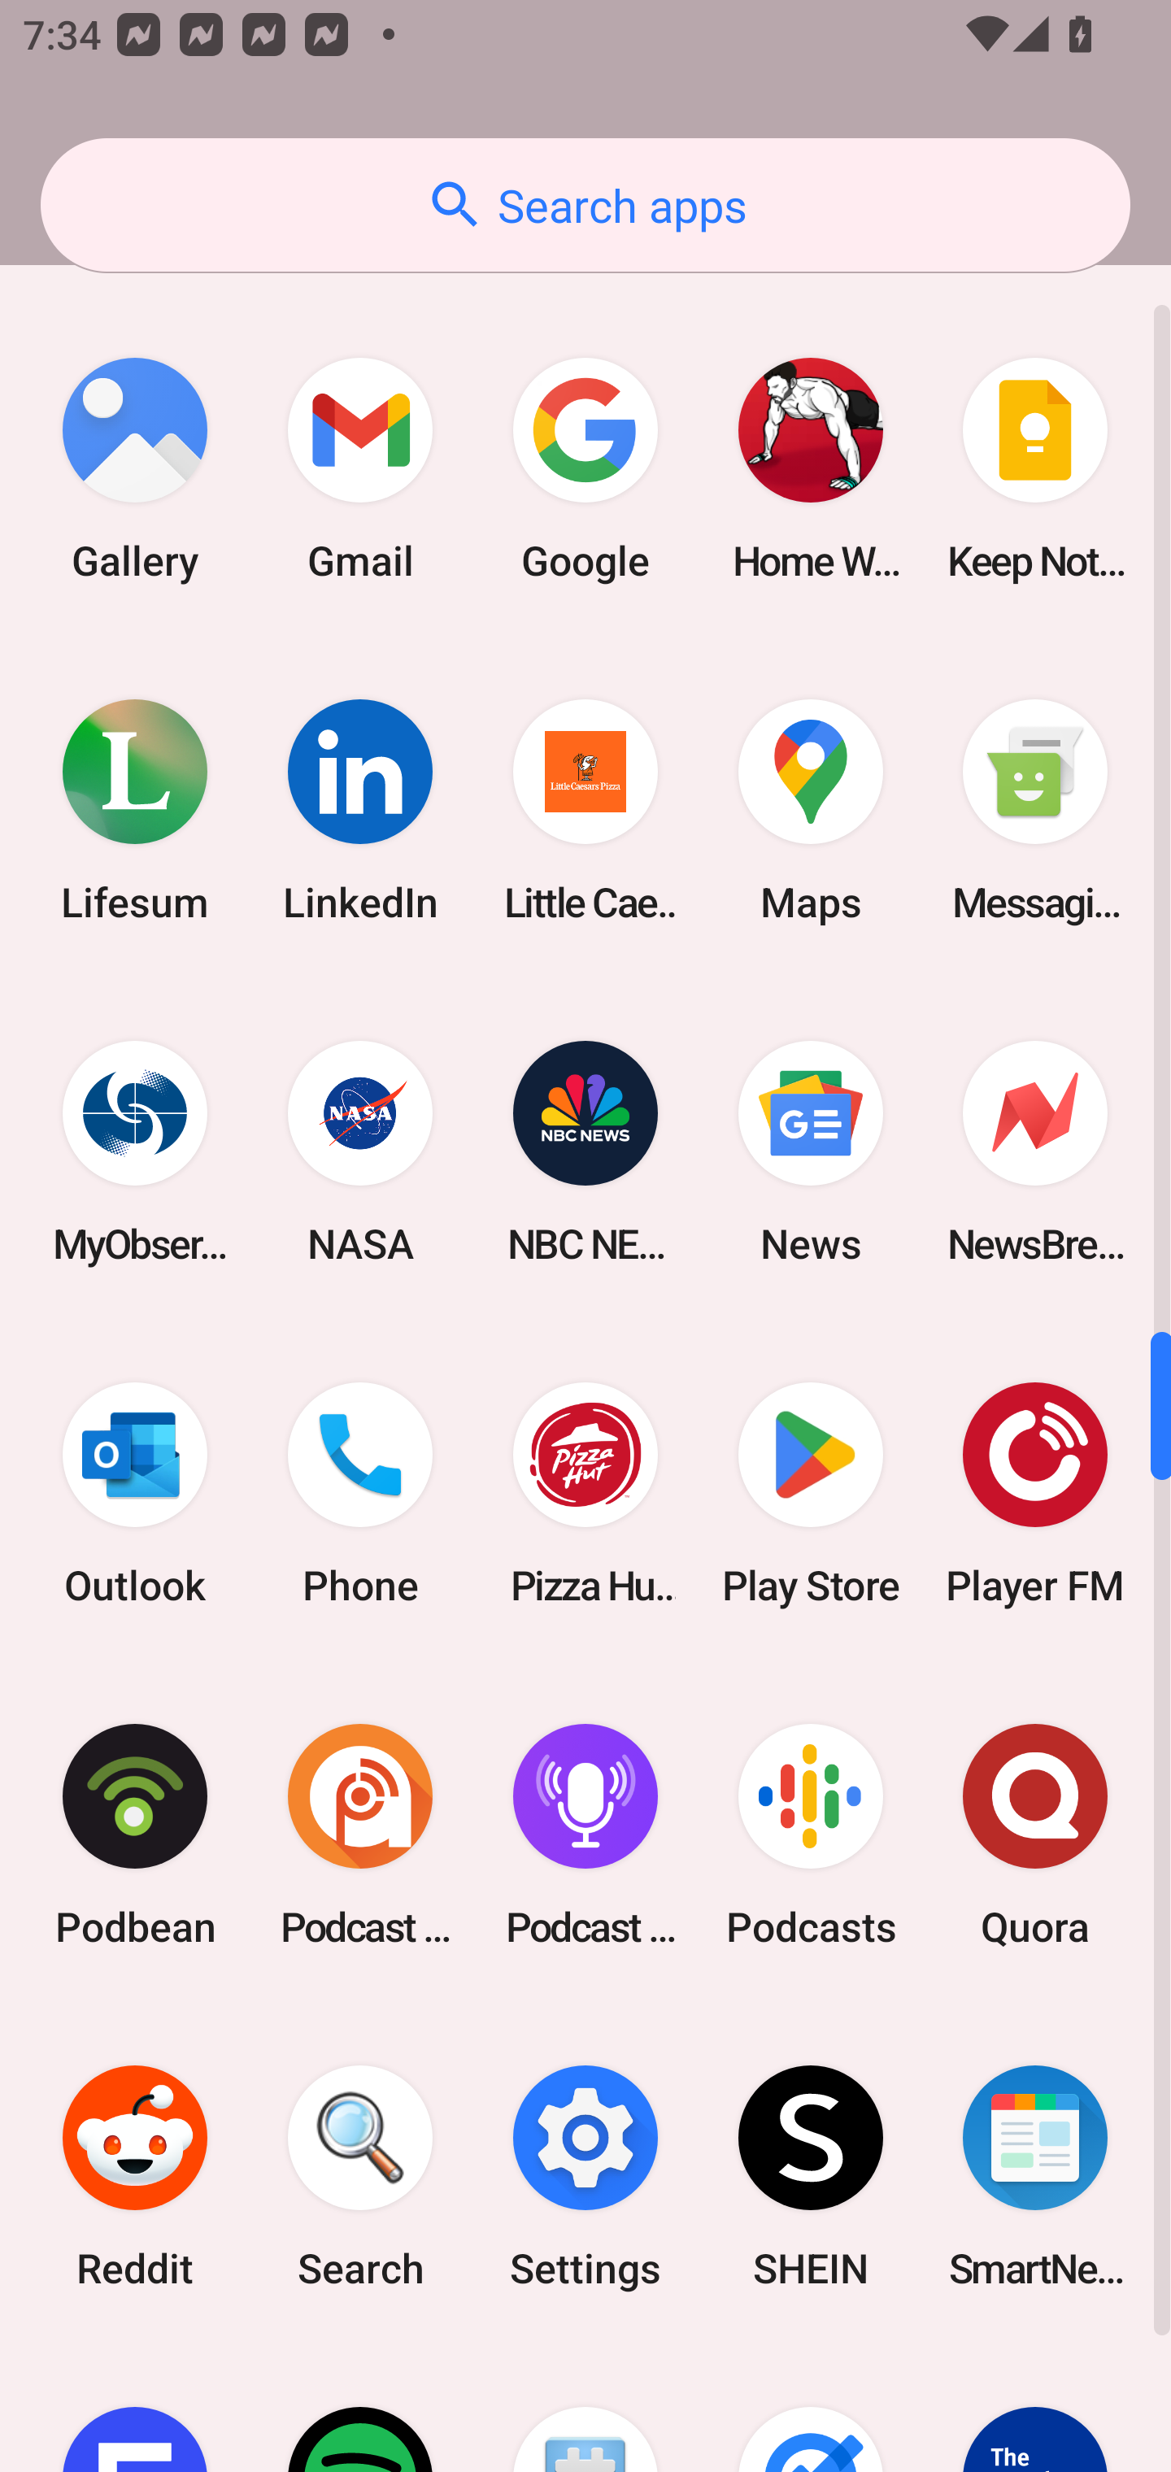 The image size is (1171, 2472). Describe the element at coordinates (810, 469) in the screenshot. I see `Home Workout` at that location.